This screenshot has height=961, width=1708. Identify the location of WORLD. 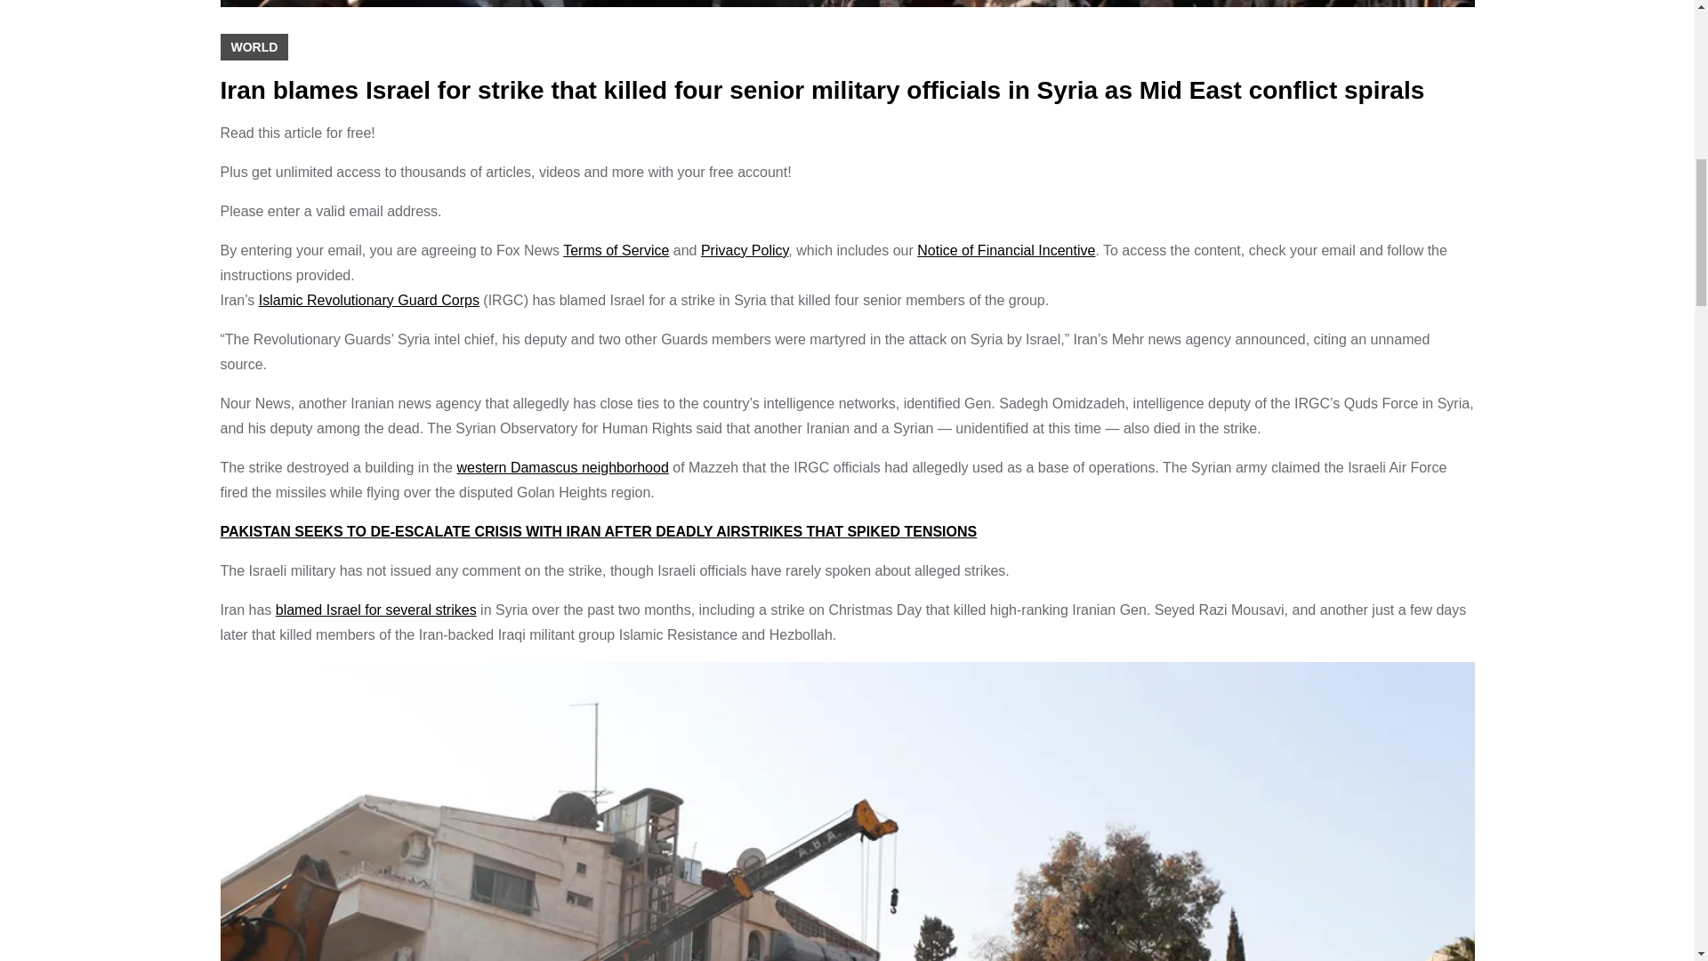
(254, 46).